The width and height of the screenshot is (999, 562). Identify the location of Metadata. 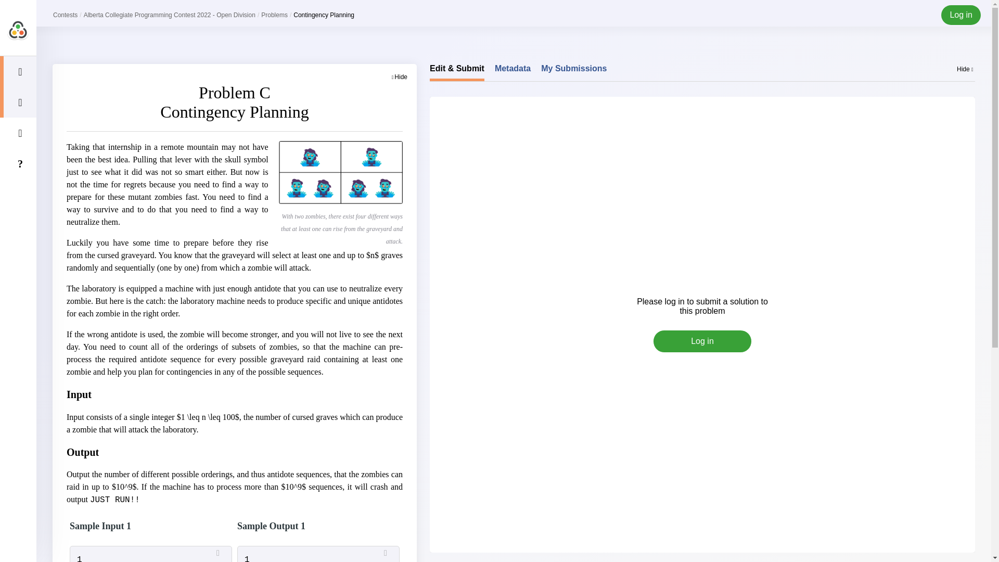
(512, 72).